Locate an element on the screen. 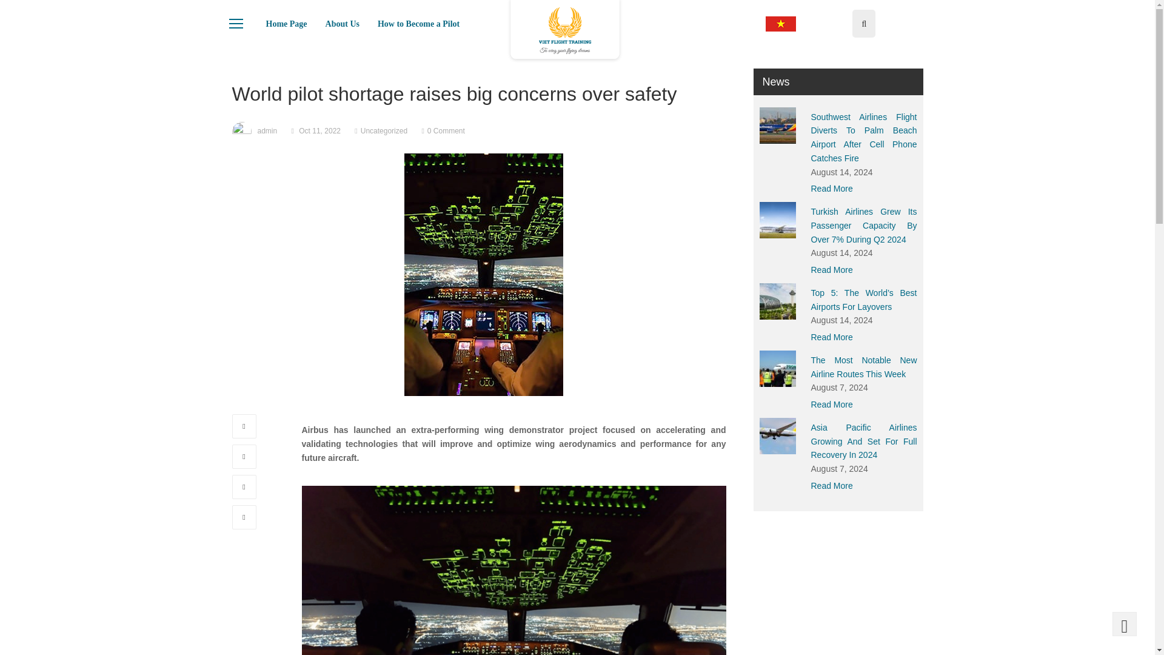 This screenshot has width=1164, height=655. How to Become a Pilot is located at coordinates (418, 24).